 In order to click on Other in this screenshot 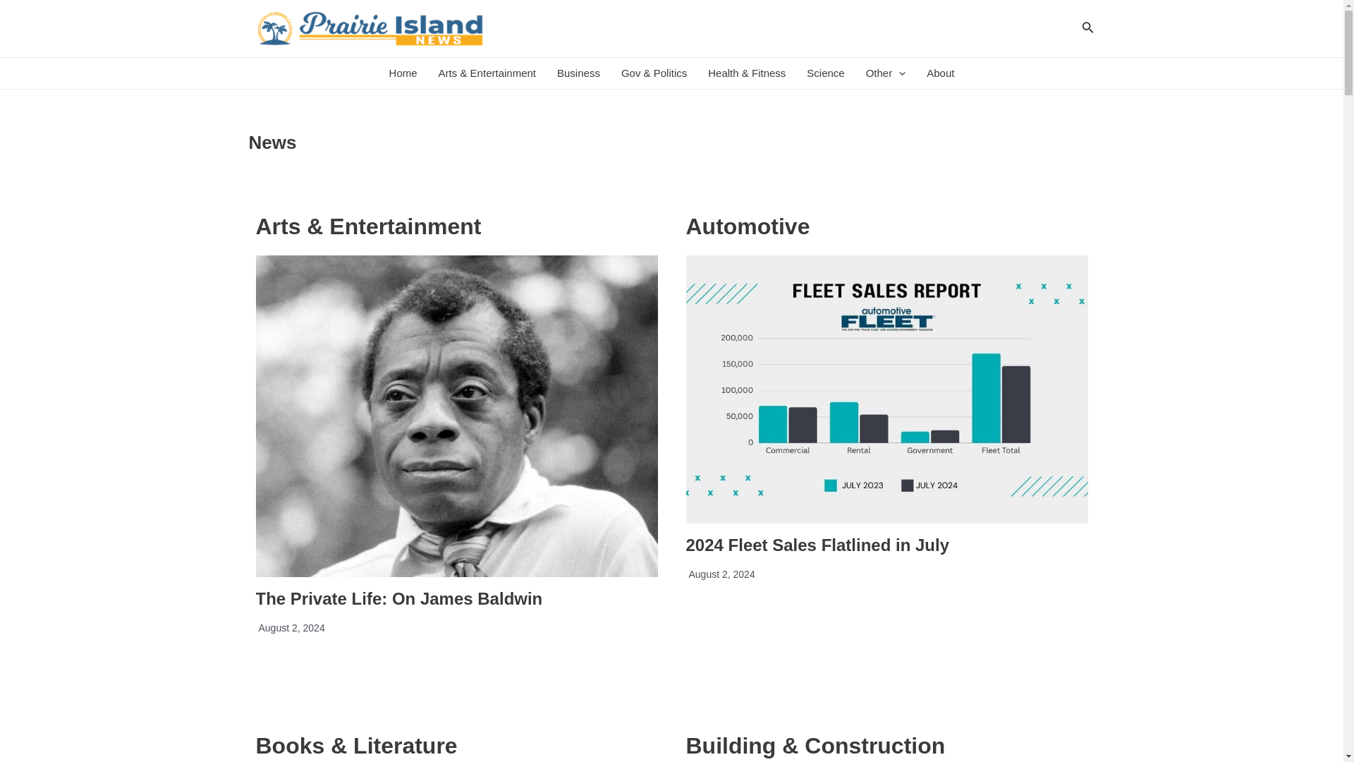, I will do `click(886, 73)`.